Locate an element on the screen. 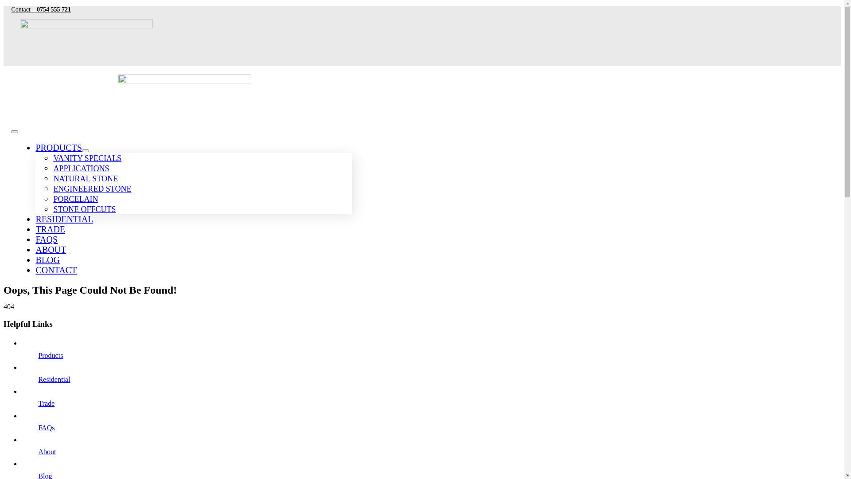  About is located at coordinates (47, 452).